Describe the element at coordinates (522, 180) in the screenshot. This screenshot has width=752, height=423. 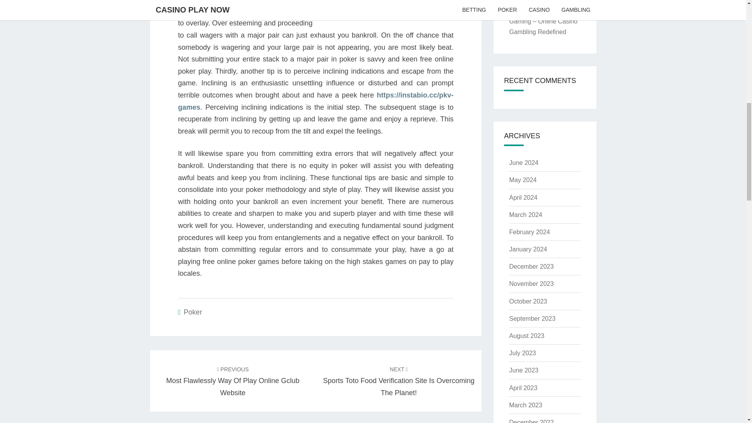
I see `May 2024` at that location.